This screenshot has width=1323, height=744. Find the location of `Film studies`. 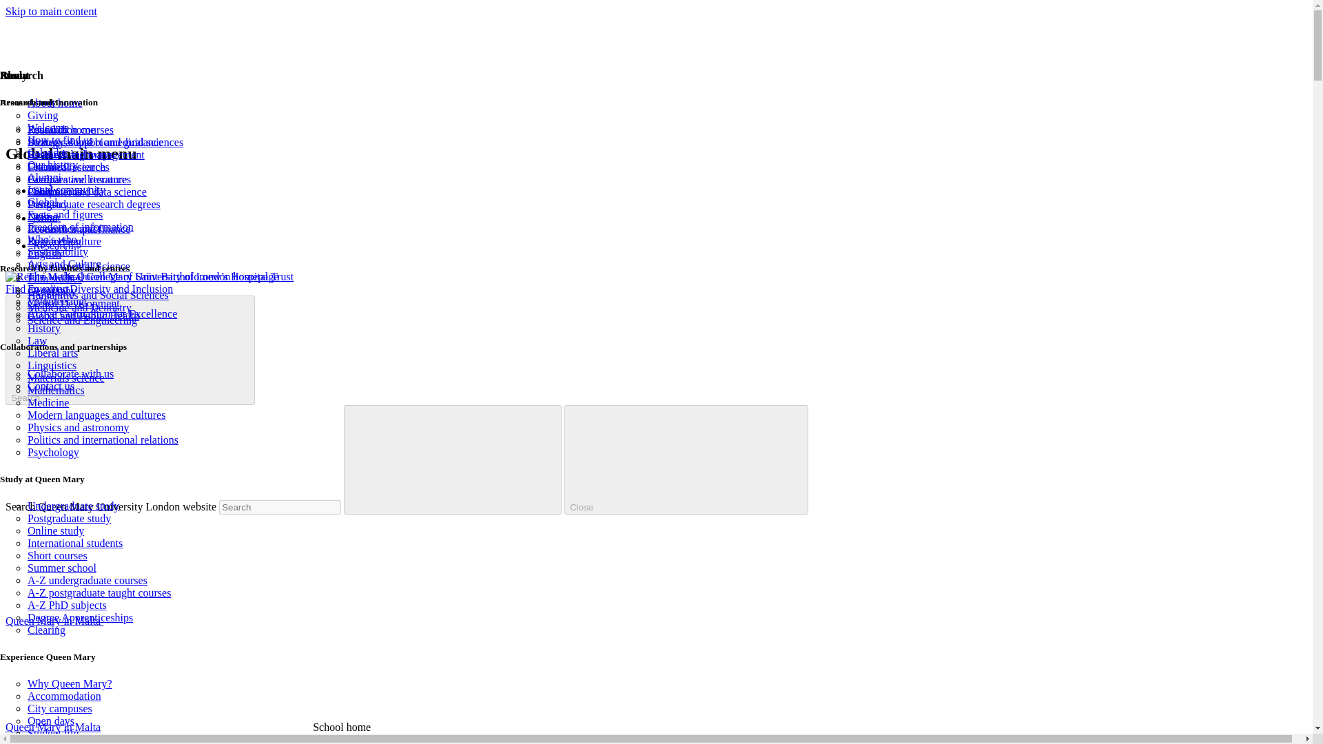

Film studies is located at coordinates (55, 278).